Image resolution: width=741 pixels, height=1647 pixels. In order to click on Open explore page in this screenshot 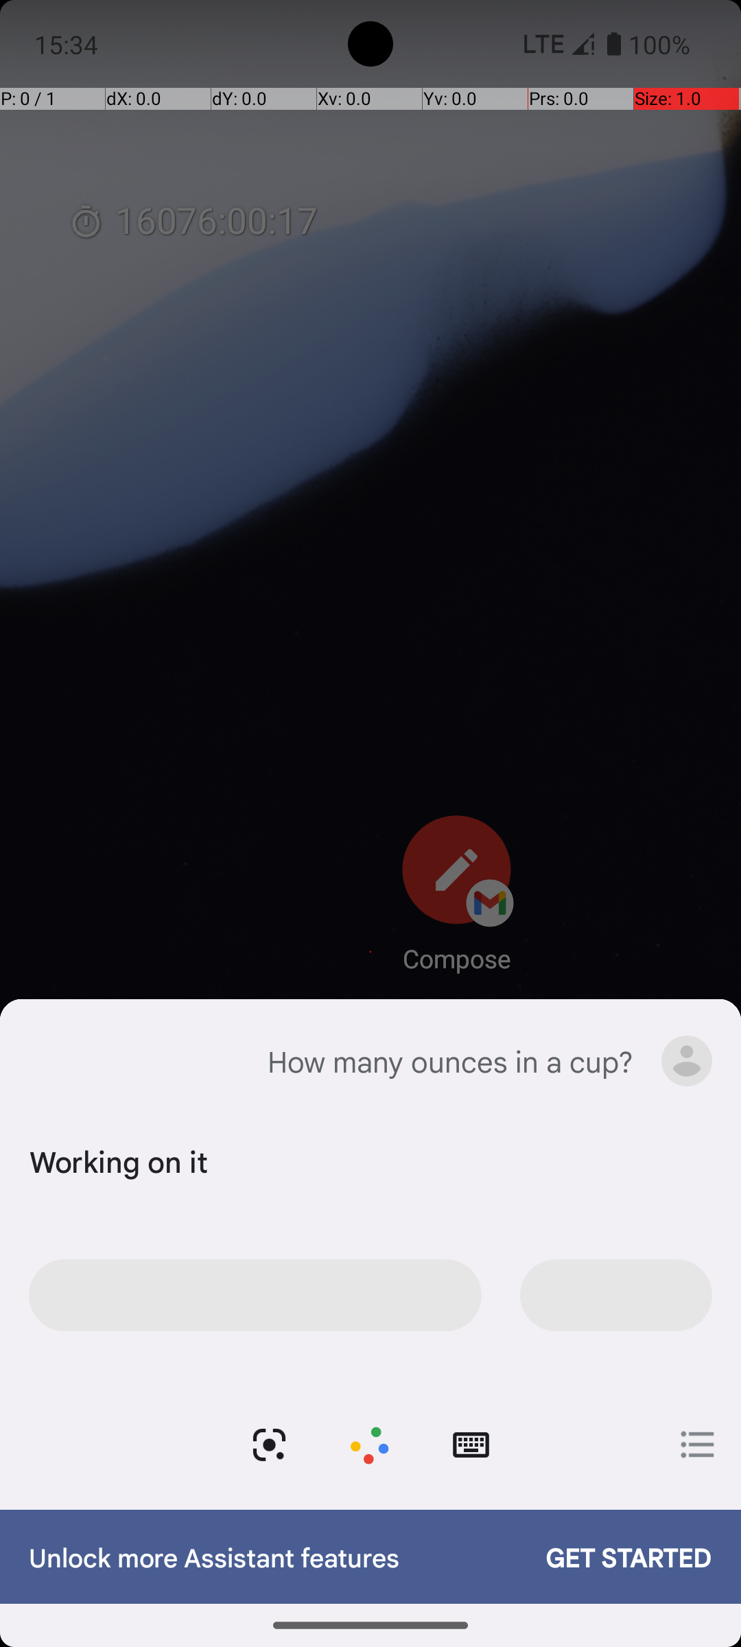, I will do `click(698, 1445)`.